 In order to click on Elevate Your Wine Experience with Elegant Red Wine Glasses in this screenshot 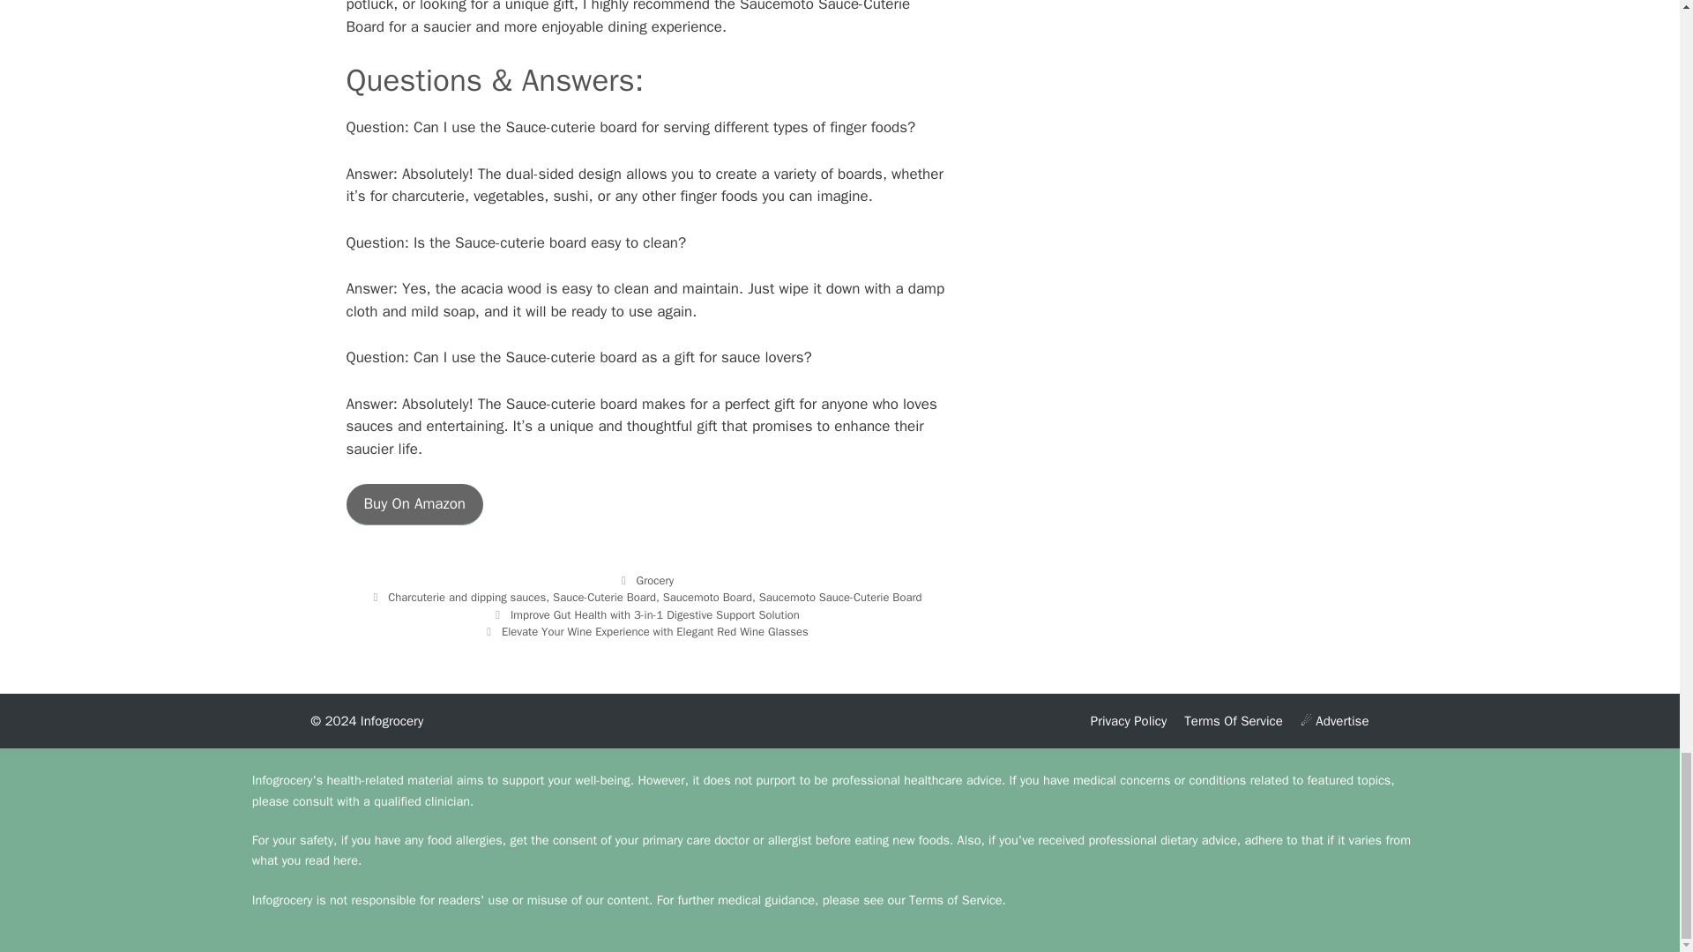, I will do `click(654, 631)`.